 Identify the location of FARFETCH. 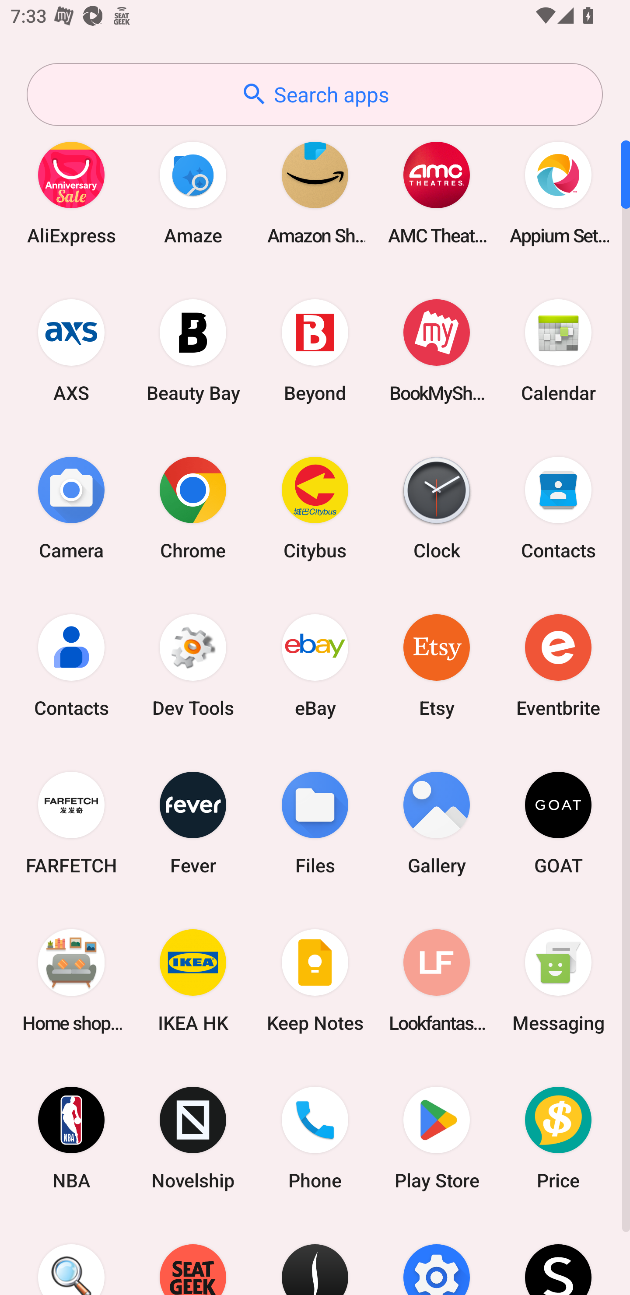
(71, 822).